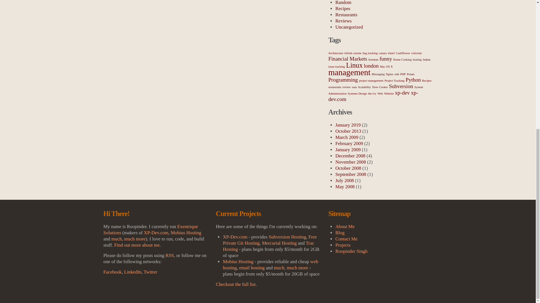  I want to click on Architecture, so click(336, 53).